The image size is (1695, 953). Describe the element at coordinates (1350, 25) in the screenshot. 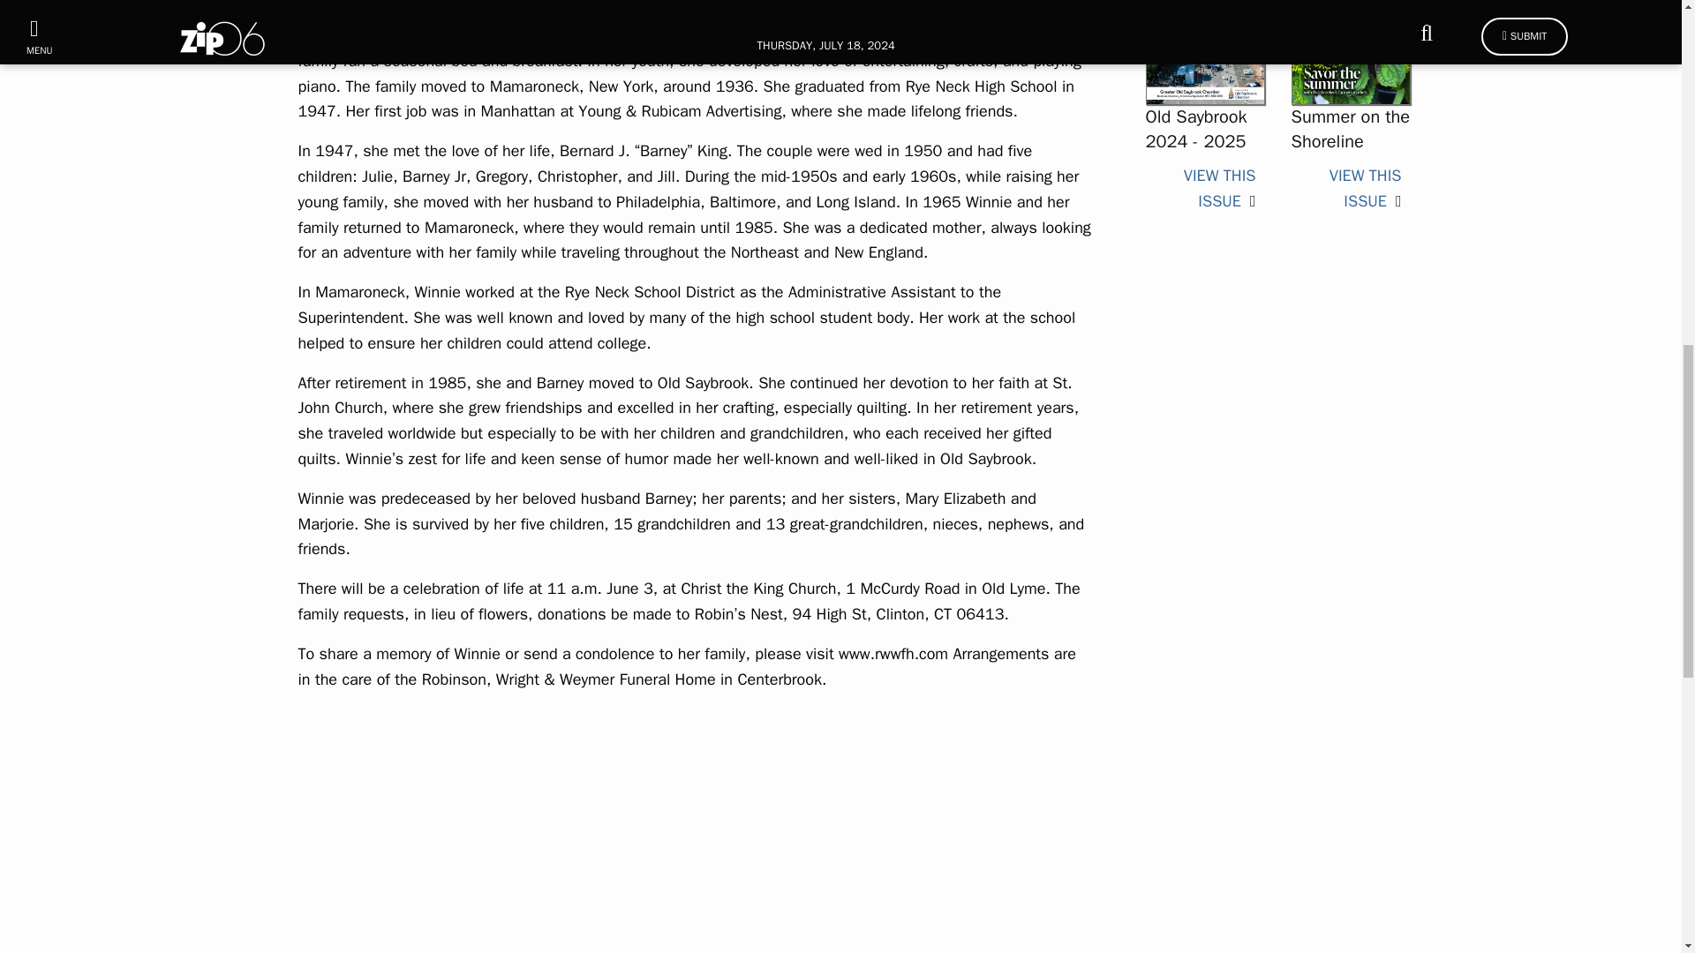

I see `Summer on the Shoreline` at that location.